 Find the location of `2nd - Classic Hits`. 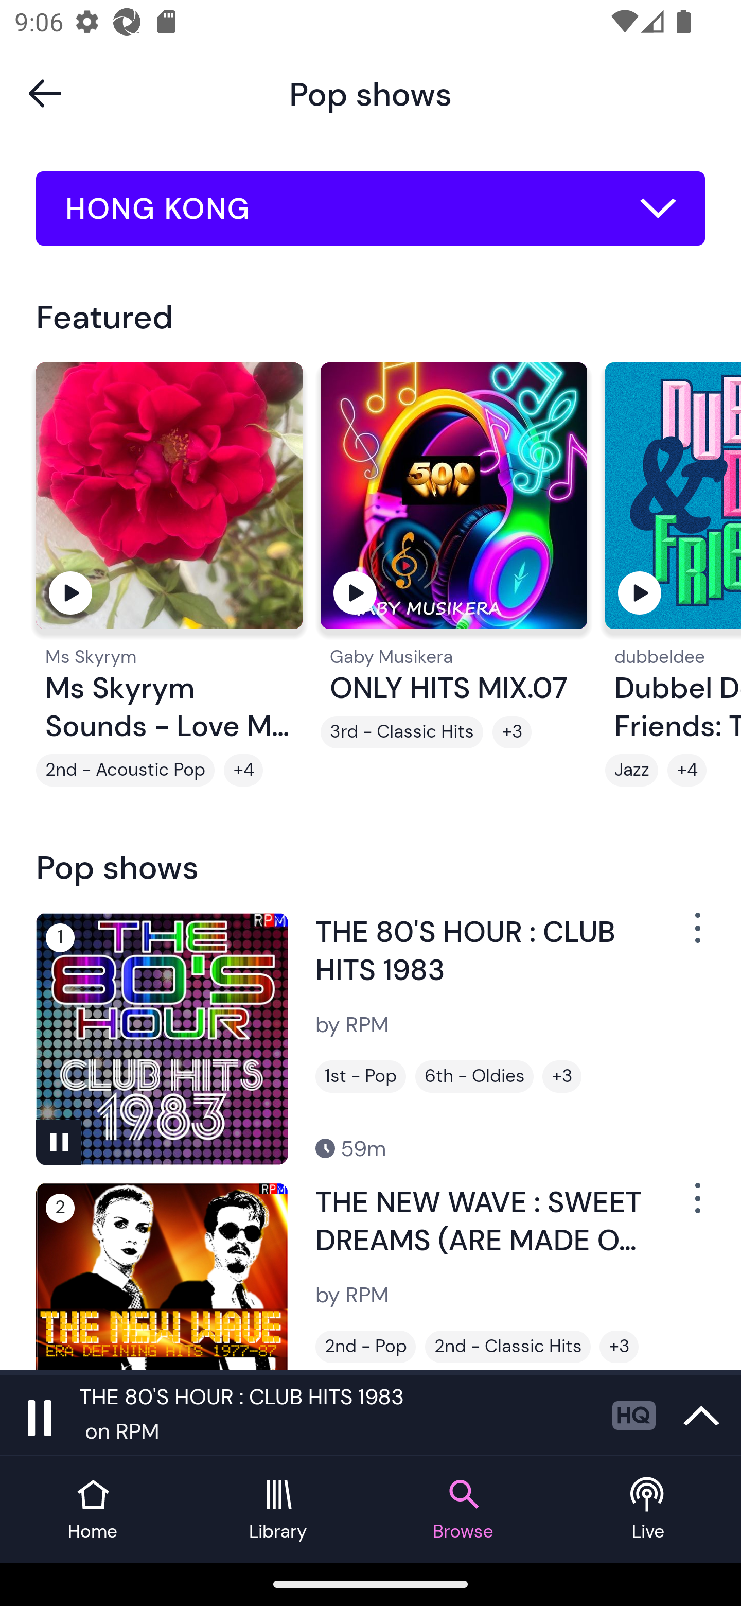

2nd - Classic Hits is located at coordinates (507, 1347).